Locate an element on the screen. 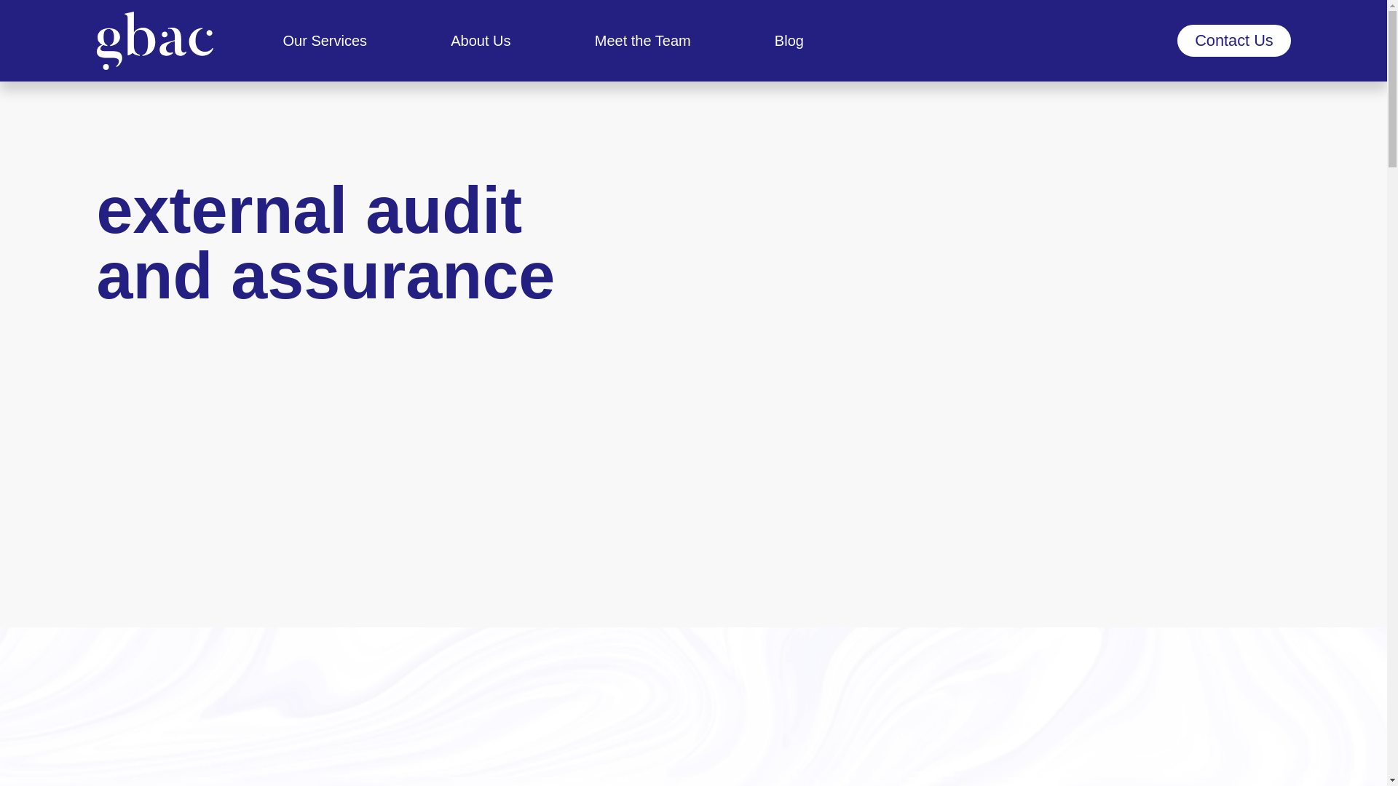 The height and width of the screenshot is (786, 1398). Meet the Team is located at coordinates (642, 41).